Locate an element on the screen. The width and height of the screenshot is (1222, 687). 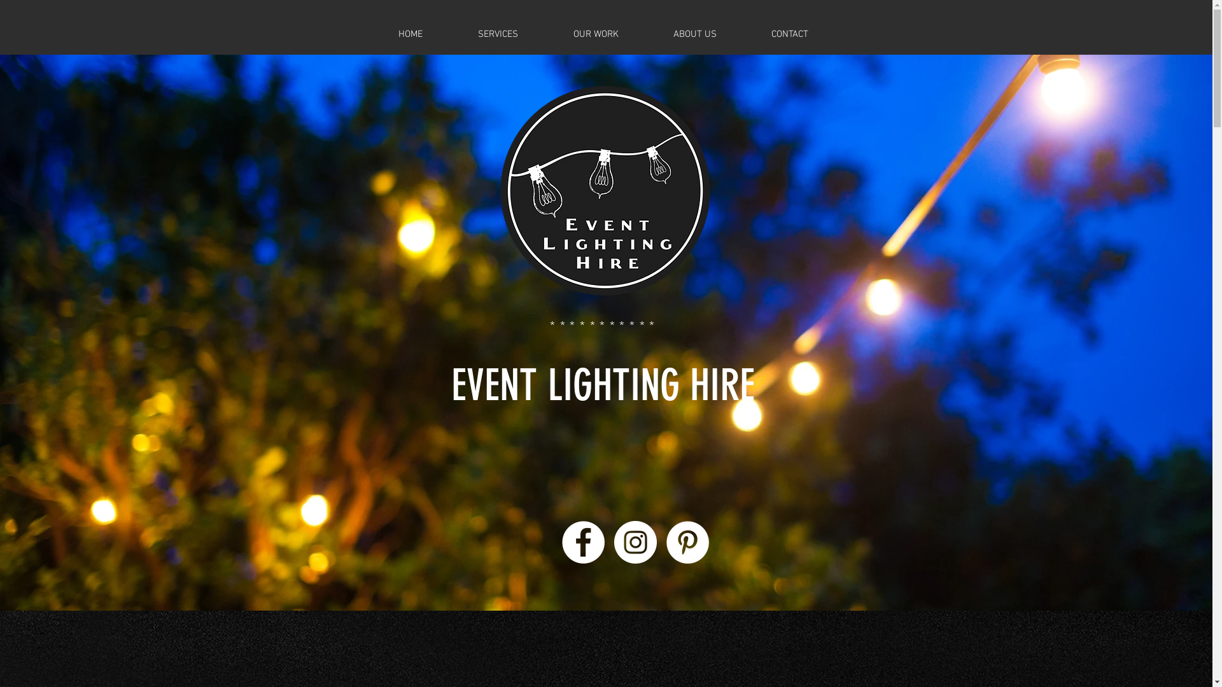
CONTACT is located at coordinates (789, 34).